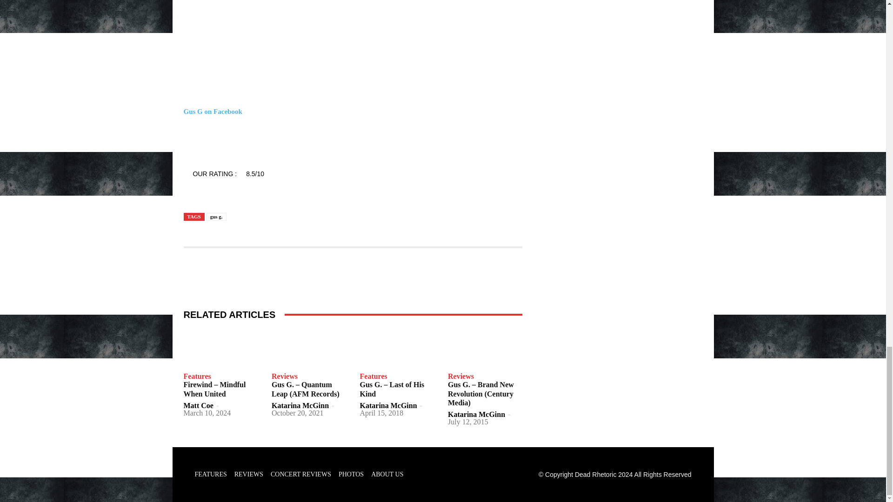  Describe the element at coordinates (284, 376) in the screenshot. I see `Reviews` at that location.